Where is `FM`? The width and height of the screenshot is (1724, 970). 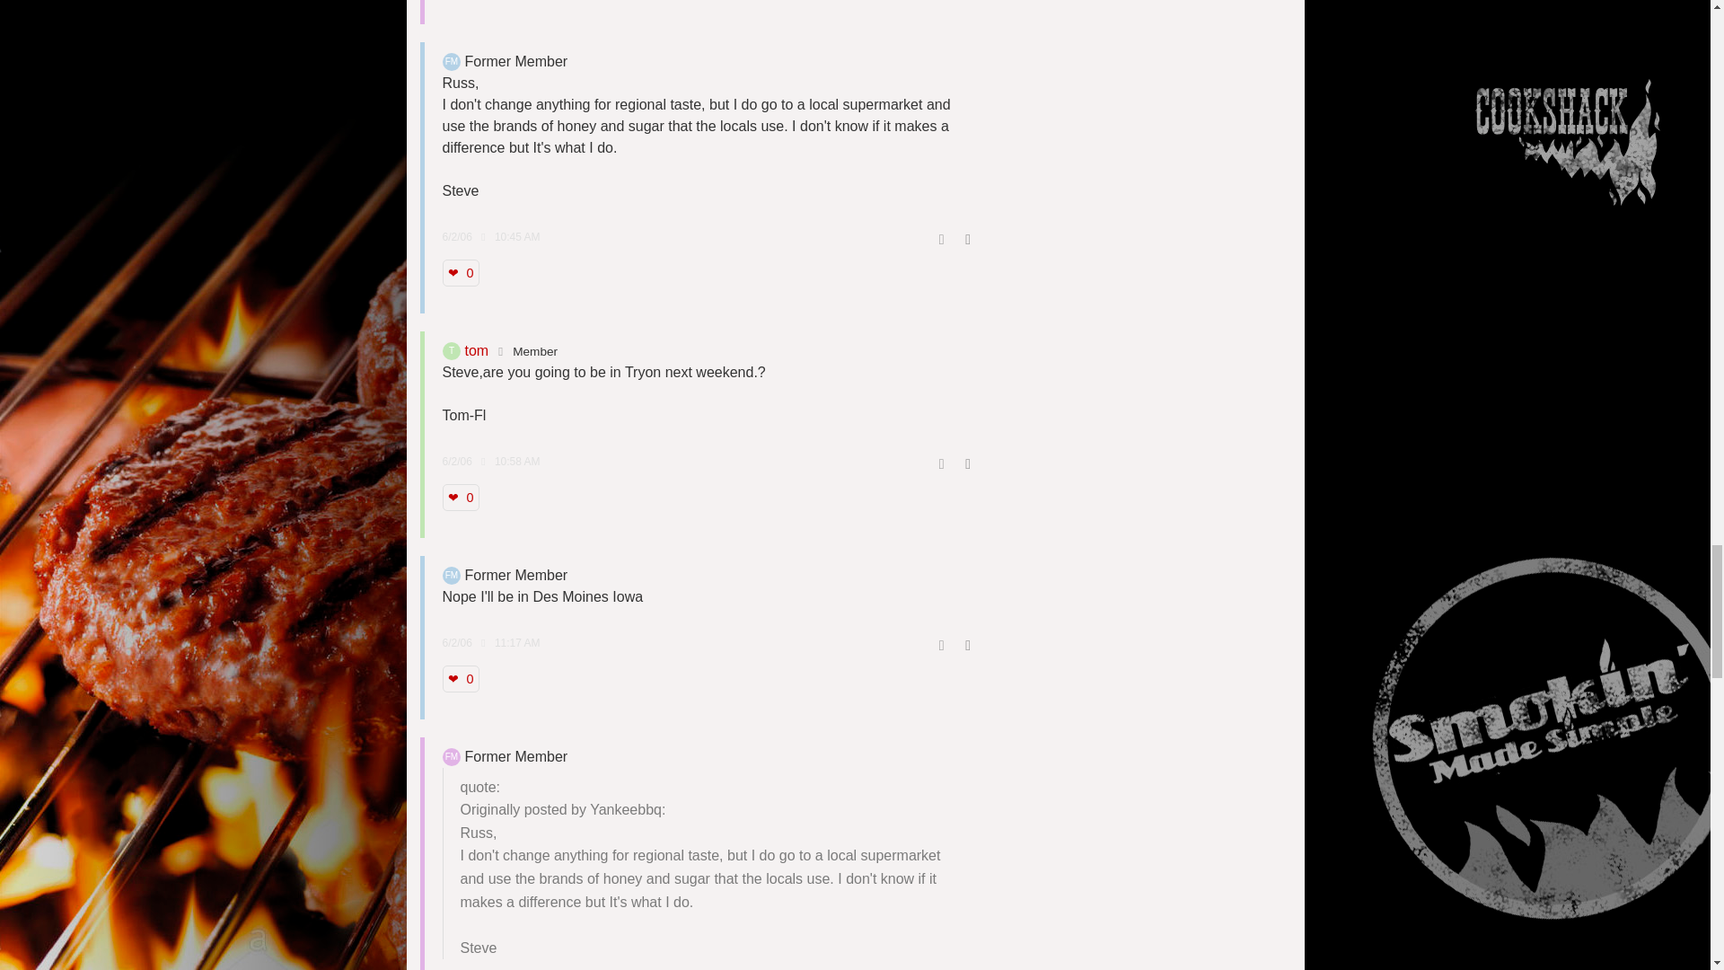 FM is located at coordinates (451, 575).